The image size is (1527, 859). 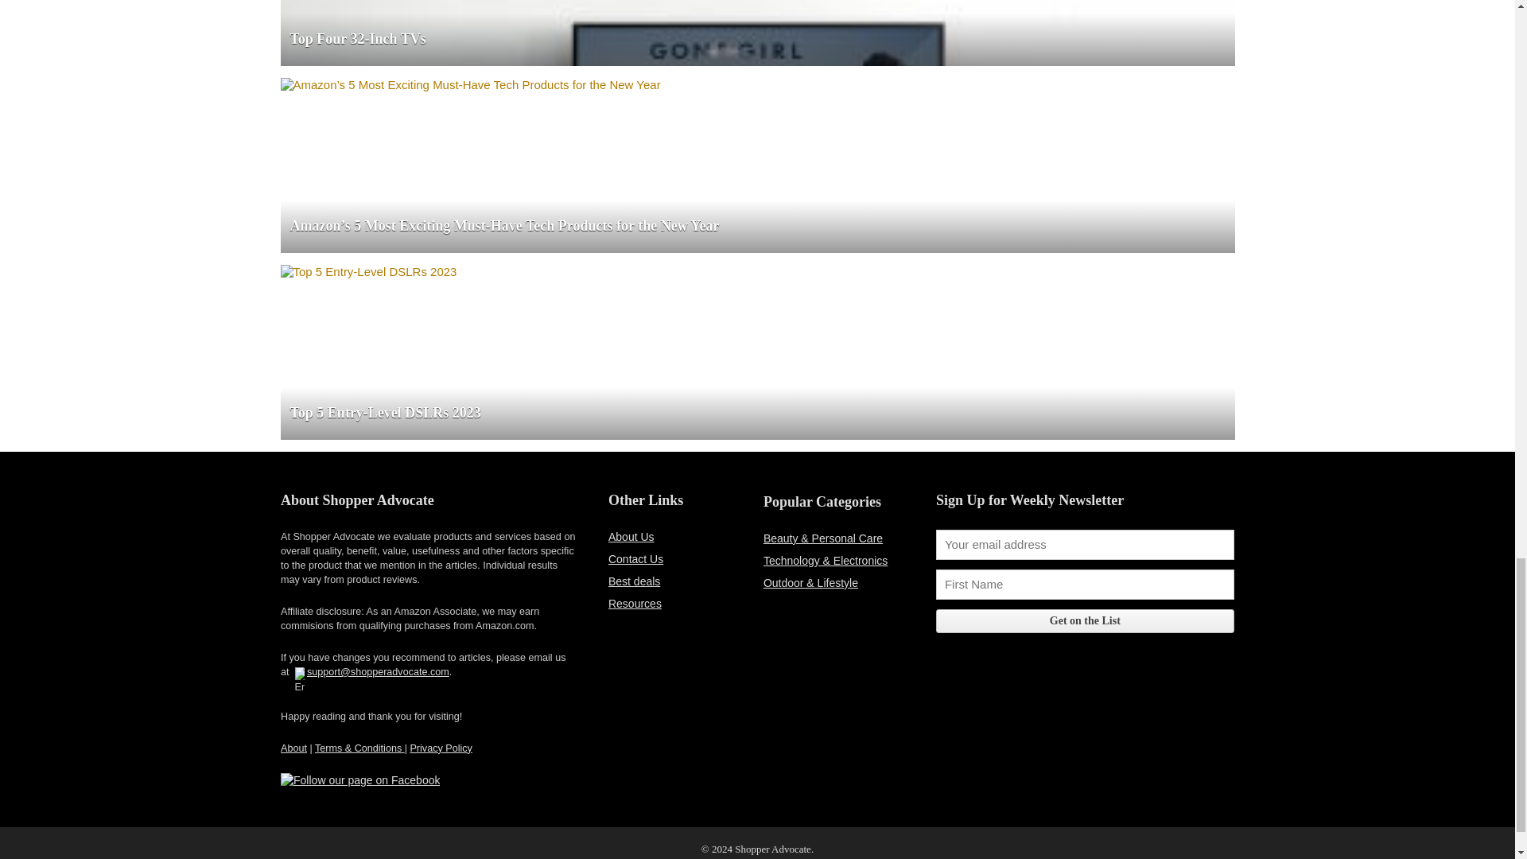 I want to click on Get on the List, so click(x=1085, y=620).